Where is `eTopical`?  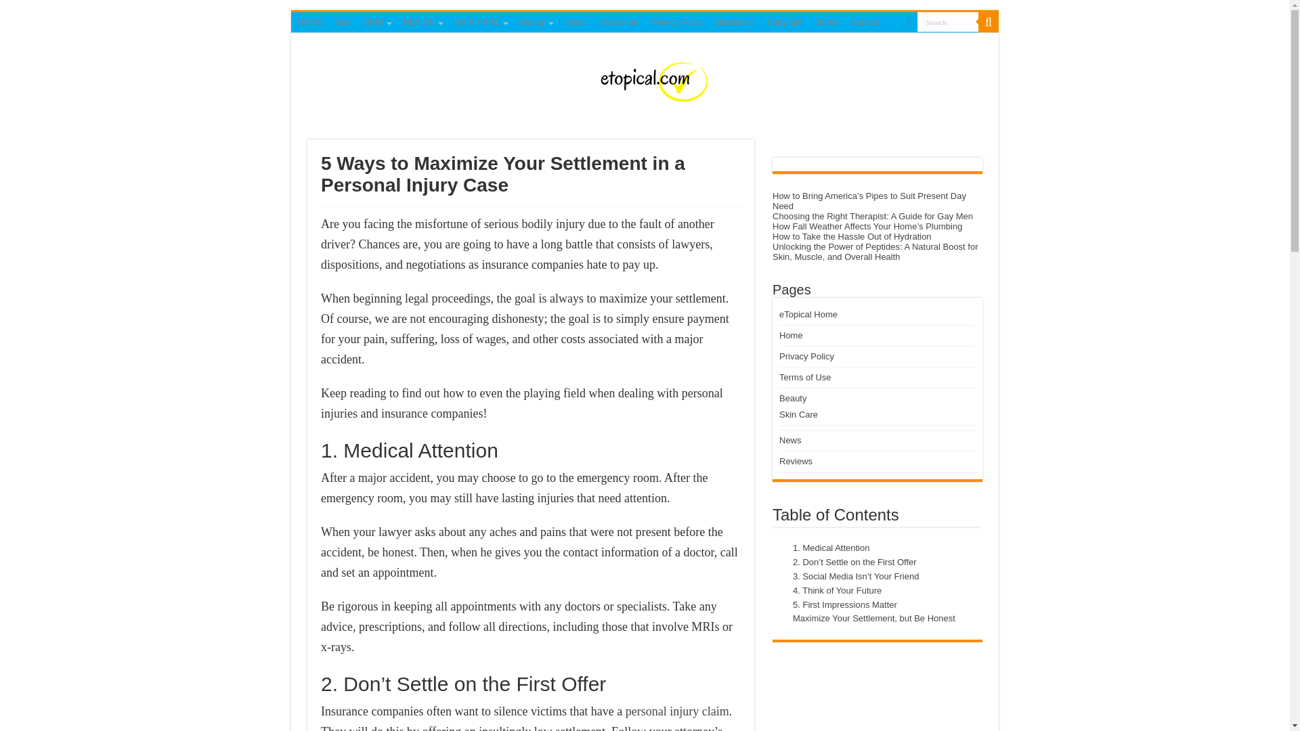
eTopical is located at coordinates (645, 76).